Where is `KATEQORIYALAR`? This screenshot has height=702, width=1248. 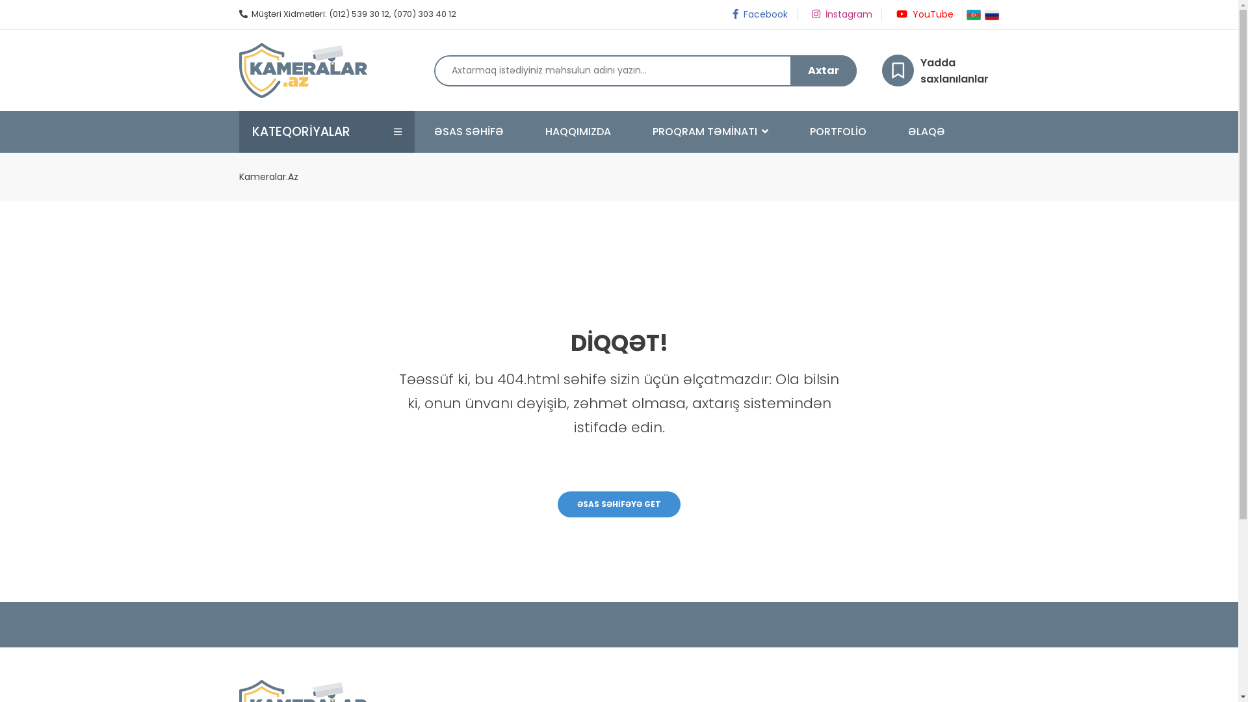
KATEQORIYALAR is located at coordinates (302, 132).